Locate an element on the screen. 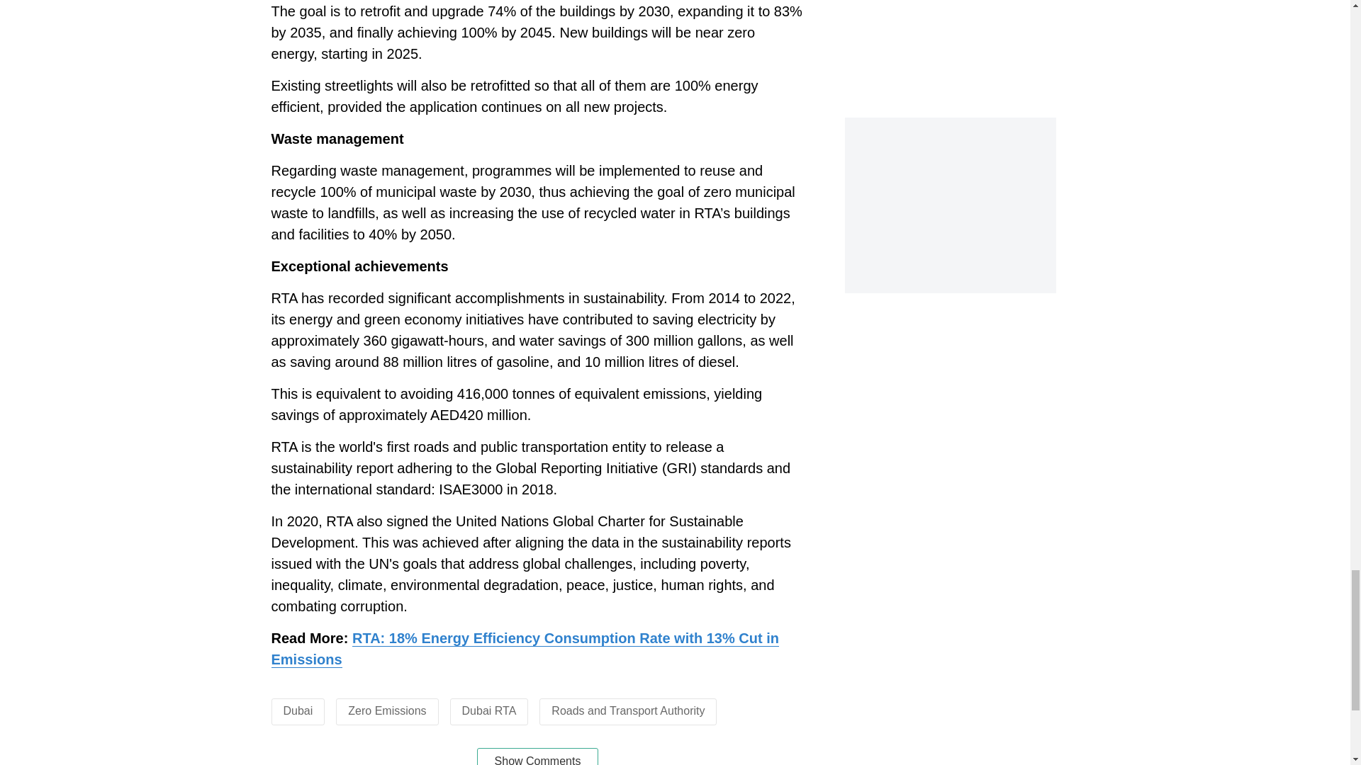  Dubai is located at coordinates (298, 710).